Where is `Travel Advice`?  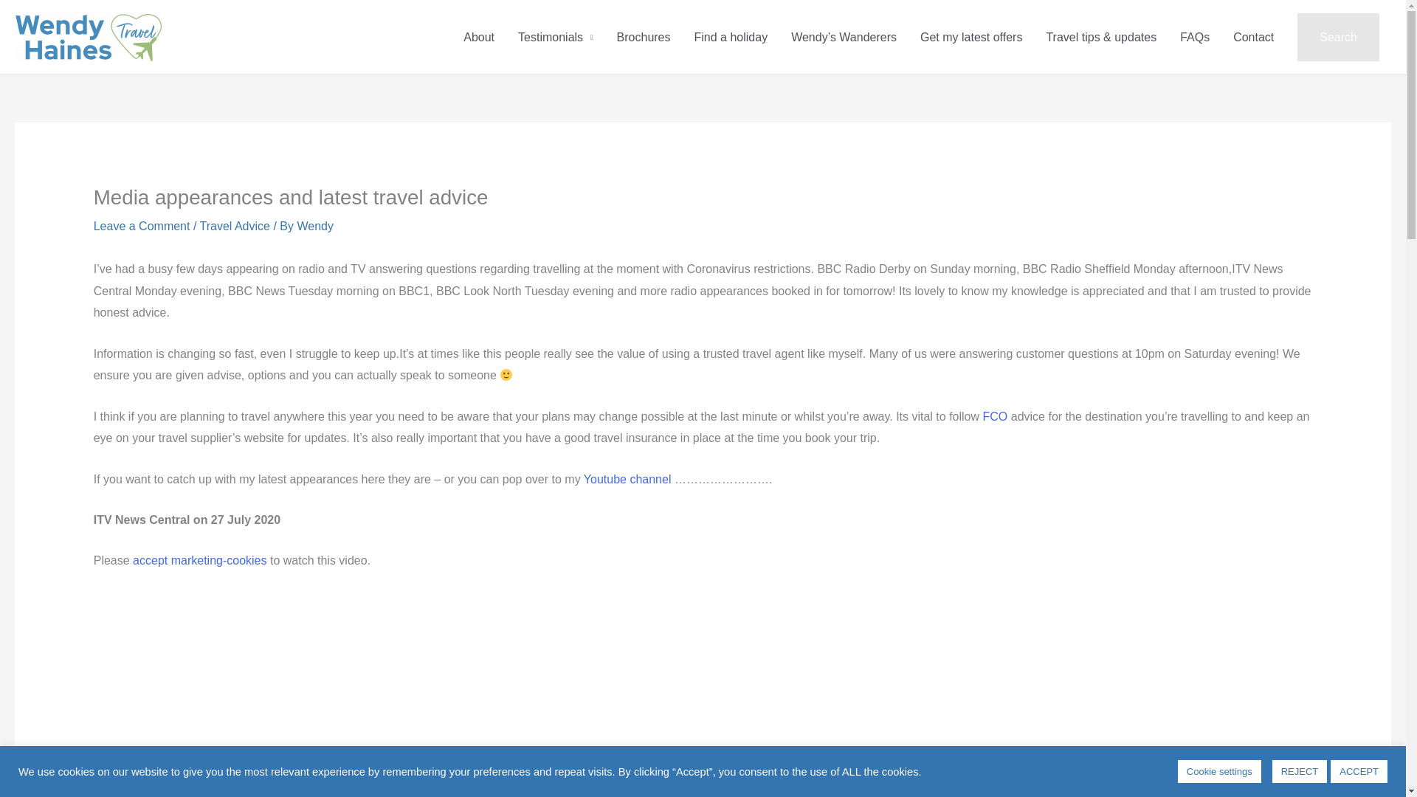 Travel Advice is located at coordinates (235, 226).